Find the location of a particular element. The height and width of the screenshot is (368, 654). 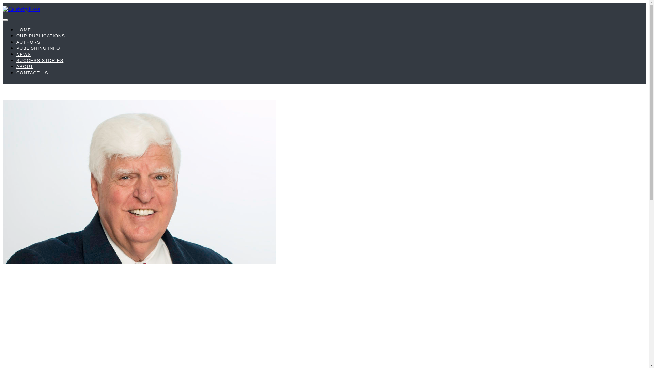

CONTACT US is located at coordinates (32, 73).